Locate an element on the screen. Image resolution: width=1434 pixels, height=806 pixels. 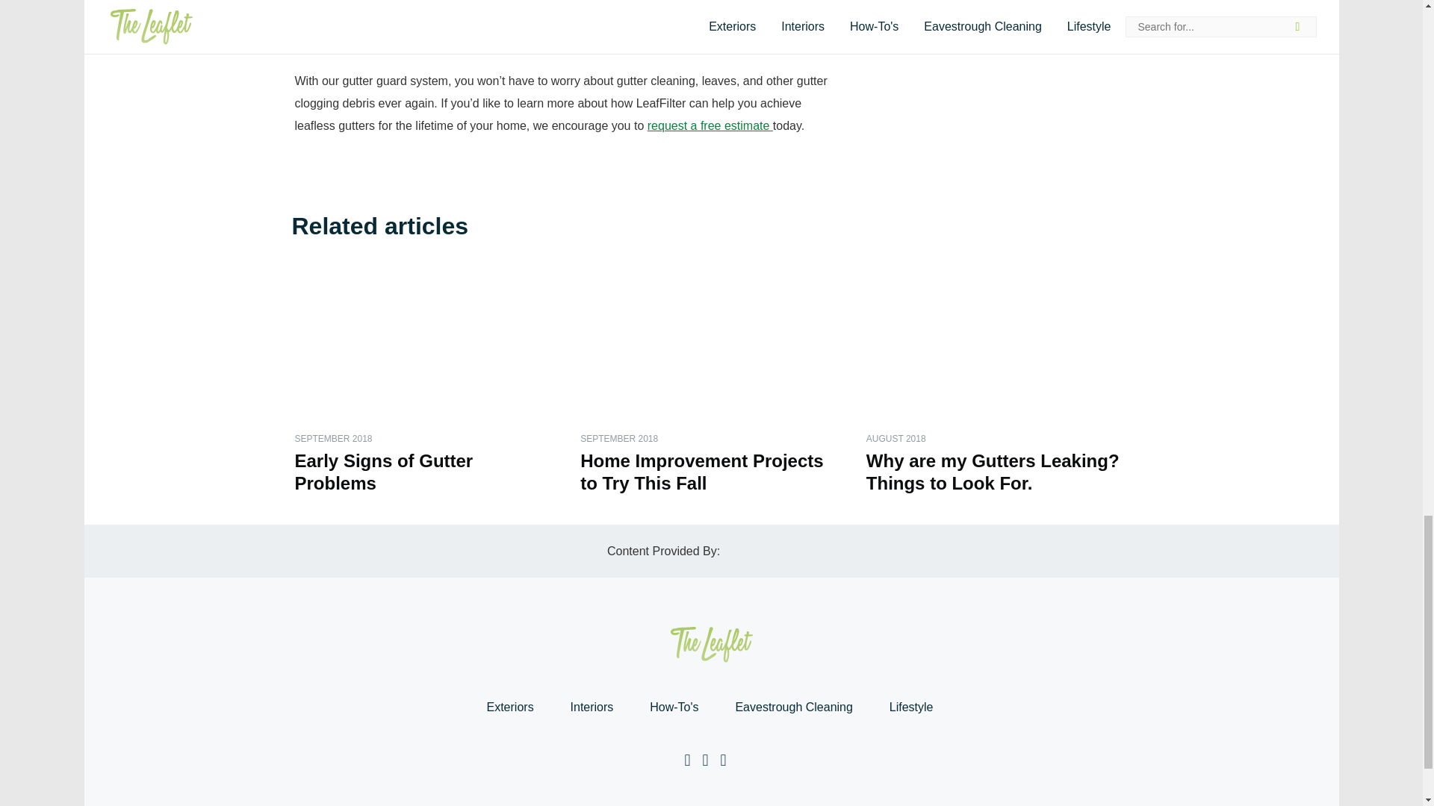
Interiors is located at coordinates (592, 707).